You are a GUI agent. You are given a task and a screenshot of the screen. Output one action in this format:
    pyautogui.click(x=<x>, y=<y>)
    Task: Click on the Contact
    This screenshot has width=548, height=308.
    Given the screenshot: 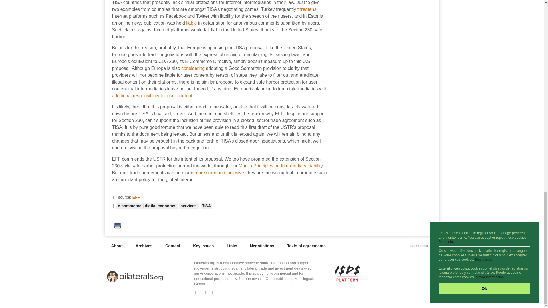 What is the action you would take?
    pyautogui.click(x=172, y=246)
    